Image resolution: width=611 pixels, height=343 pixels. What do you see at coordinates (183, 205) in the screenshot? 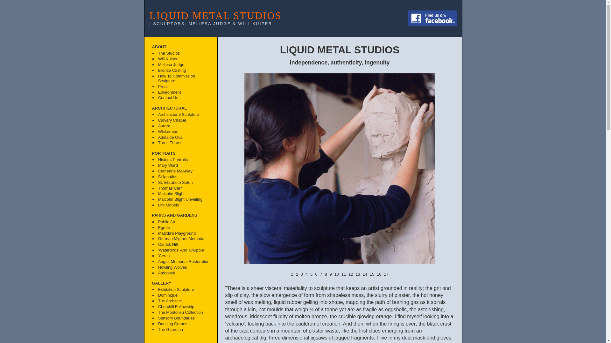
I see `Life Models` at bounding box center [183, 205].